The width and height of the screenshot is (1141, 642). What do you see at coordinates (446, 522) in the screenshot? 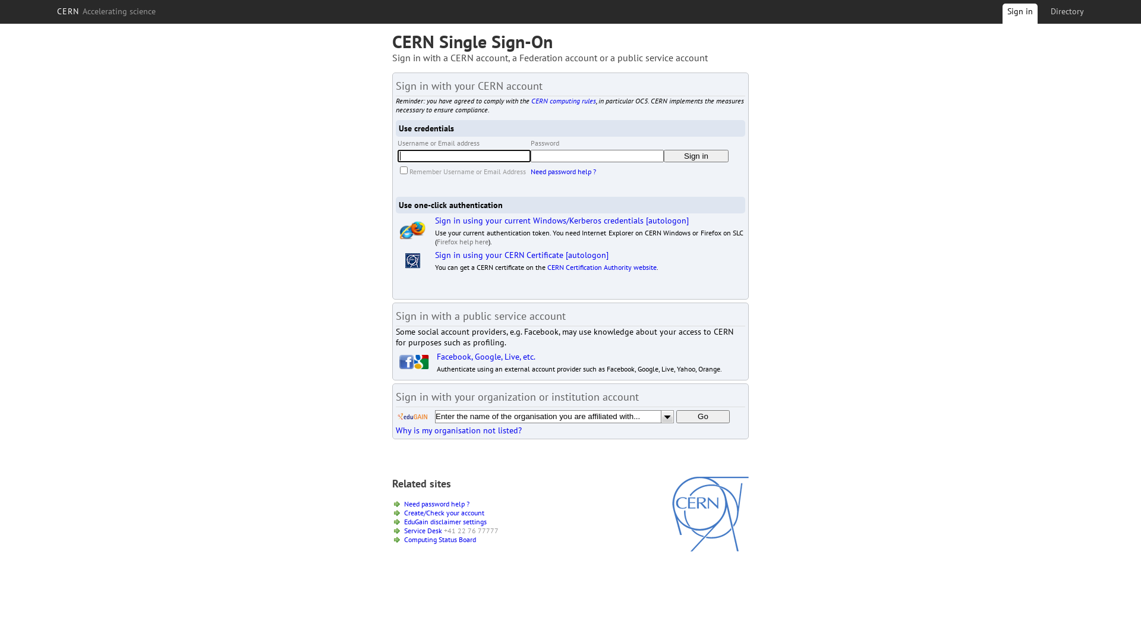
I see `EduGain disclaimer settings` at bounding box center [446, 522].